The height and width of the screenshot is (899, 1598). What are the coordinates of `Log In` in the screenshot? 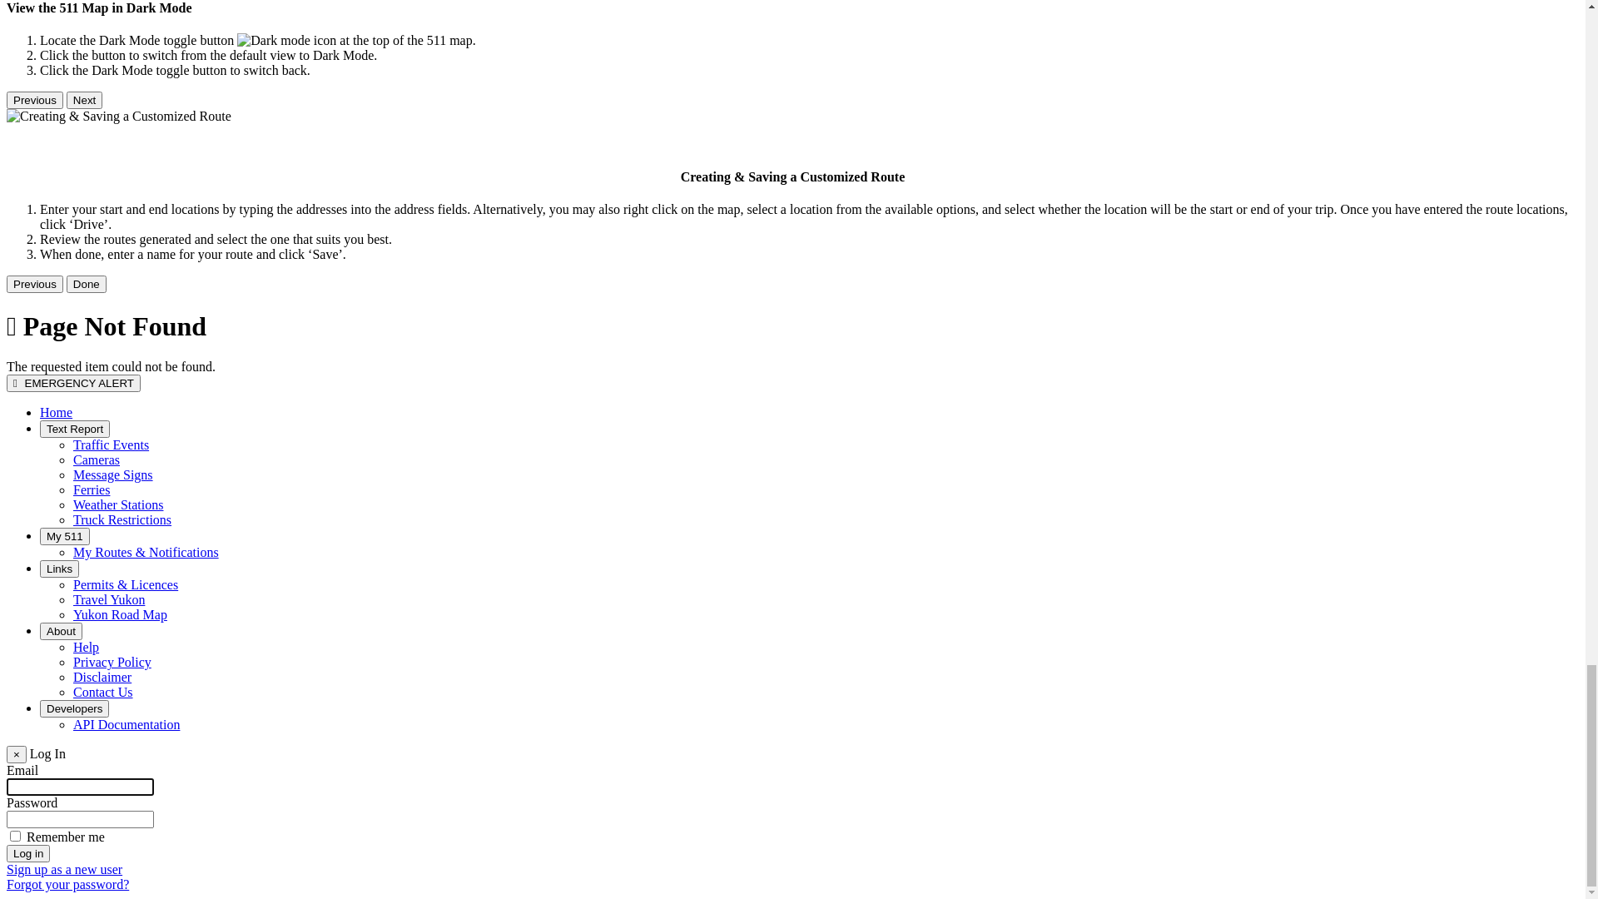 It's located at (92, 130).